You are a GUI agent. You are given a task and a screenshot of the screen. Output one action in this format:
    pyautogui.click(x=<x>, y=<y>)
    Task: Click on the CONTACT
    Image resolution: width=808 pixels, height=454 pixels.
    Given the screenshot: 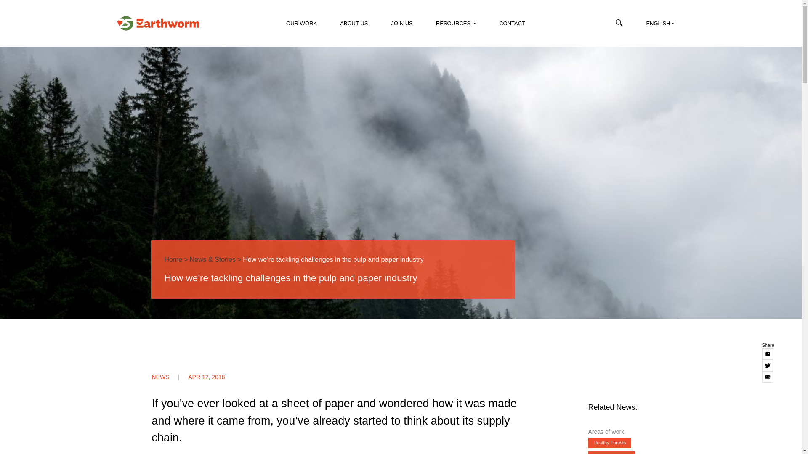 What is the action you would take?
    pyautogui.click(x=511, y=25)
    